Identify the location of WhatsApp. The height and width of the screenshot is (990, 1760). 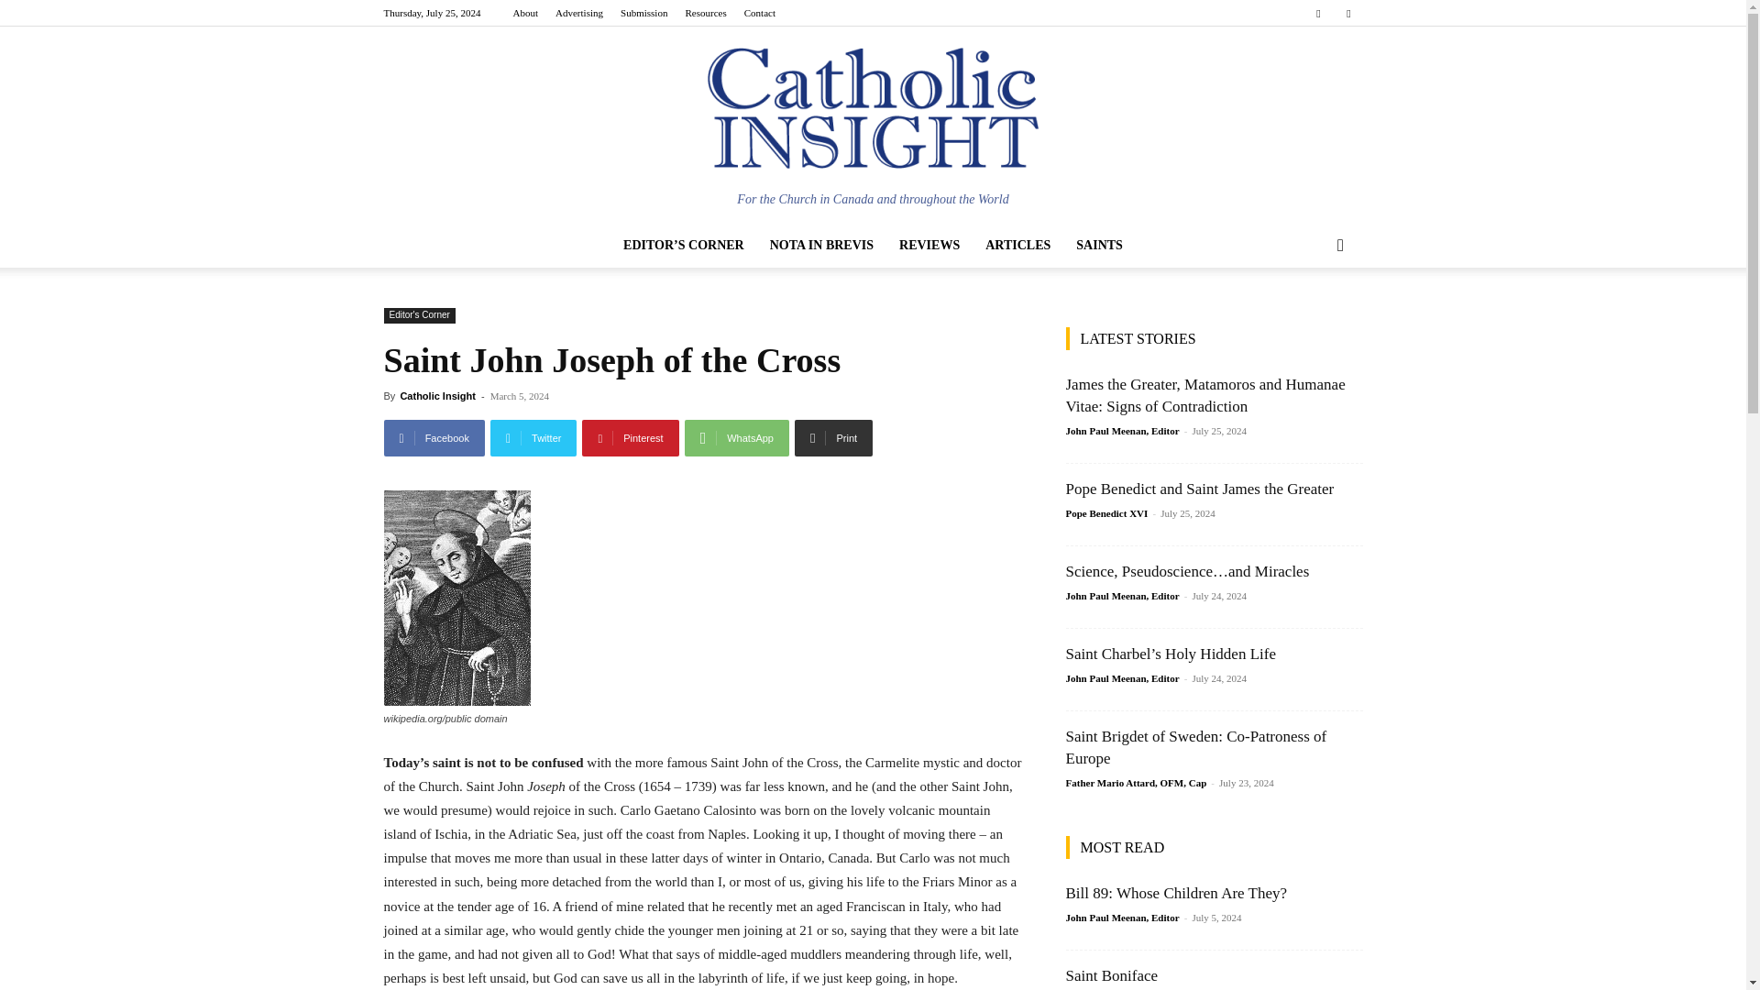
(736, 437).